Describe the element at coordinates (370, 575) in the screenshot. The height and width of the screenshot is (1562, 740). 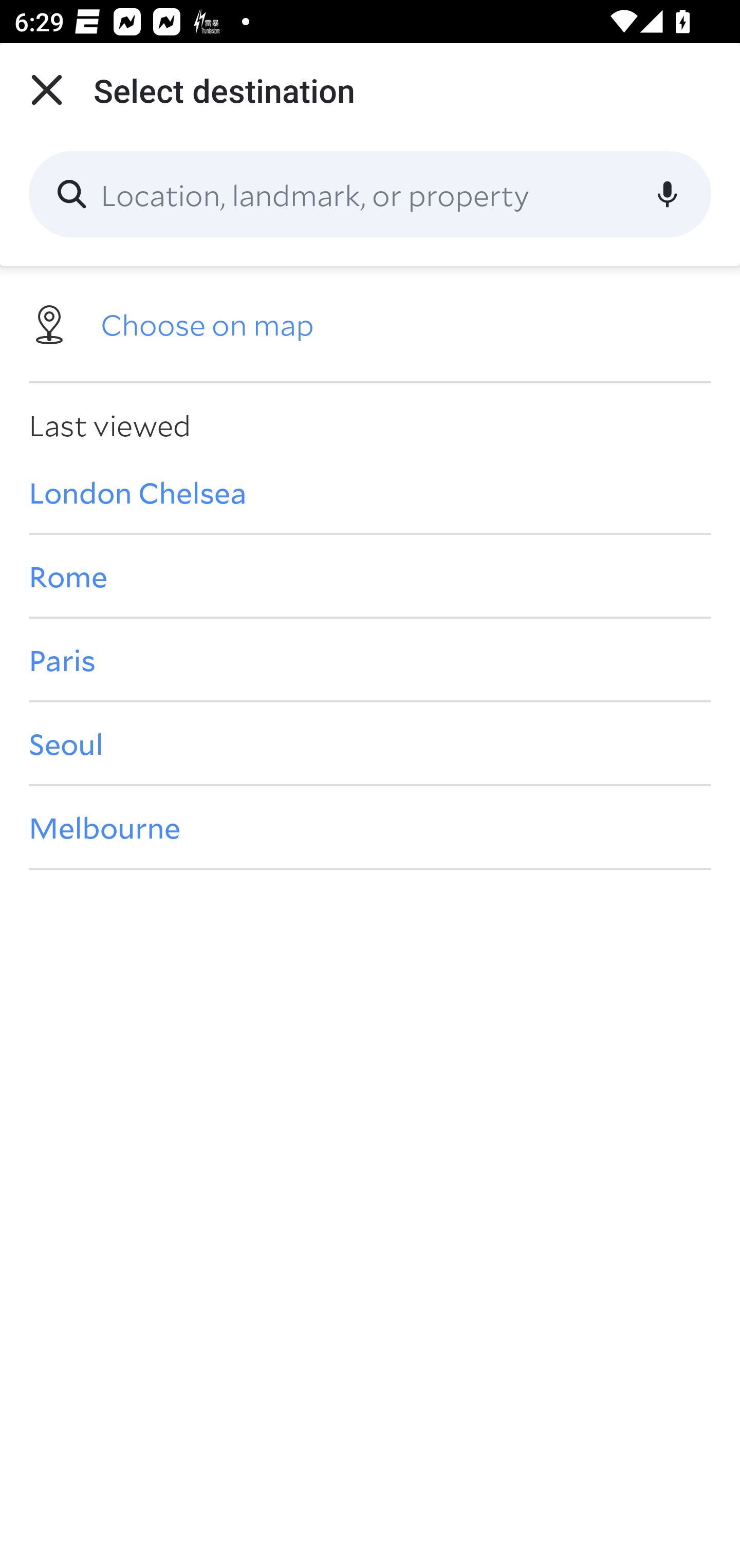
I see `Rome` at that location.